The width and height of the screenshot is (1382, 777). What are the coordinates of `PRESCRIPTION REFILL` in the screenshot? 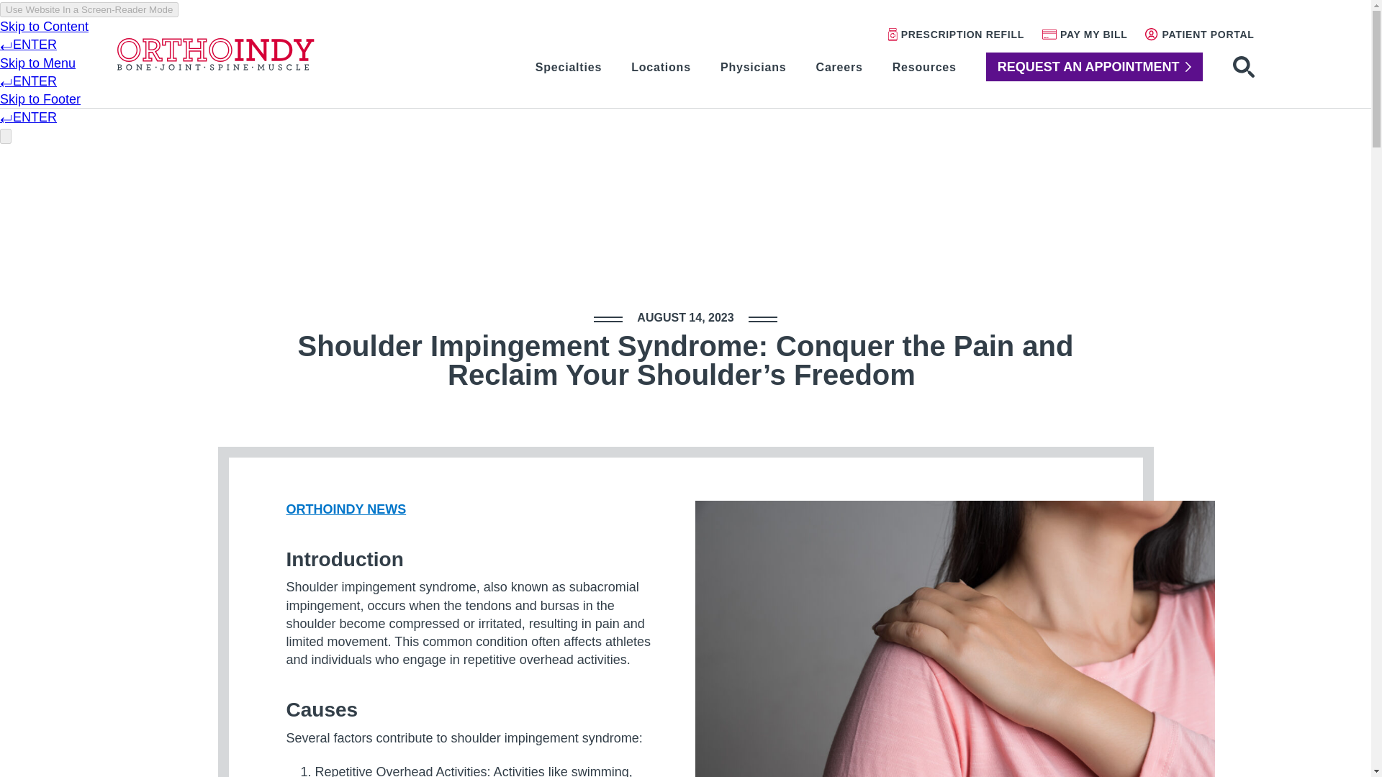 It's located at (956, 35).